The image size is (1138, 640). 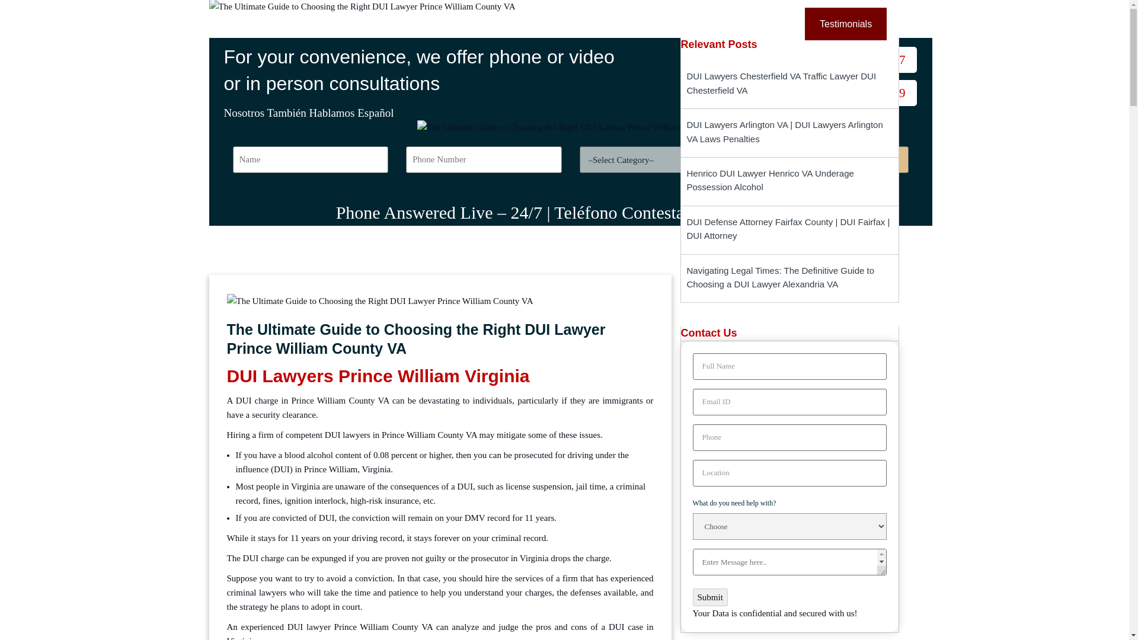 What do you see at coordinates (689, 23) in the screenshot?
I see `Our Team` at bounding box center [689, 23].